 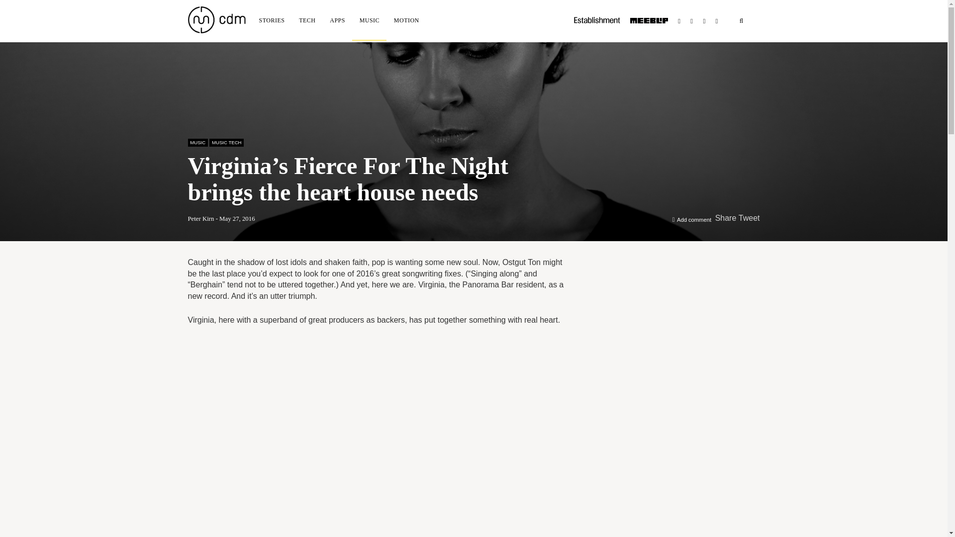 I want to click on Share, so click(x=726, y=218).